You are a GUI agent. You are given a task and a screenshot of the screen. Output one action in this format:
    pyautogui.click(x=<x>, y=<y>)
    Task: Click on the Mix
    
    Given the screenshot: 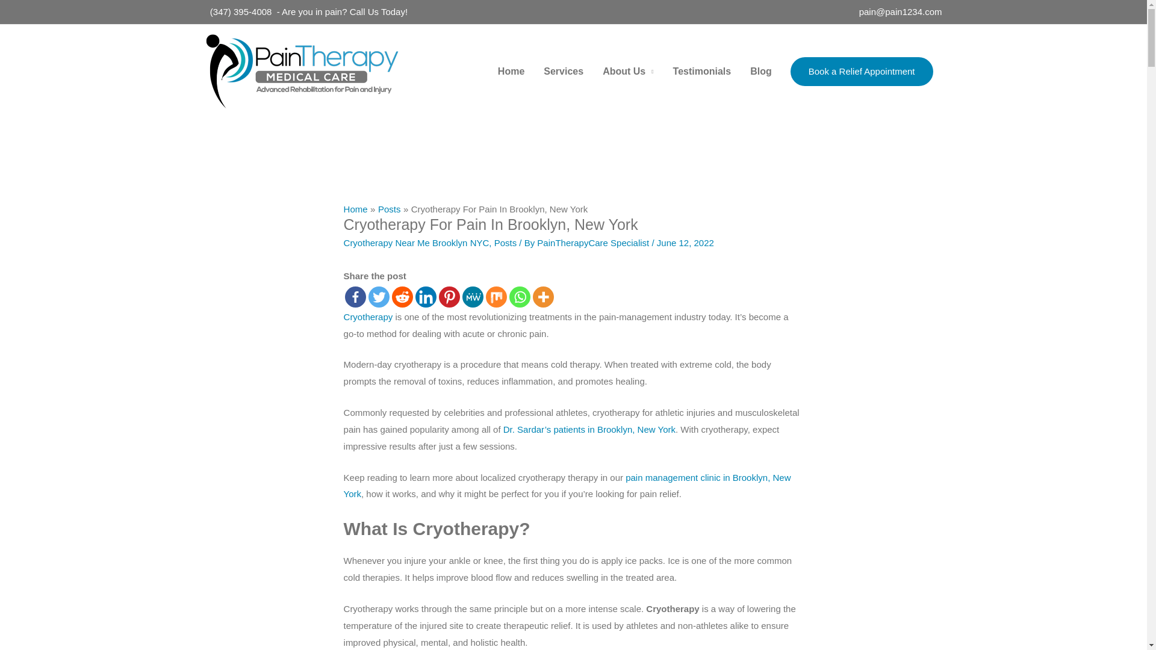 What is the action you would take?
    pyautogui.click(x=496, y=297)
    